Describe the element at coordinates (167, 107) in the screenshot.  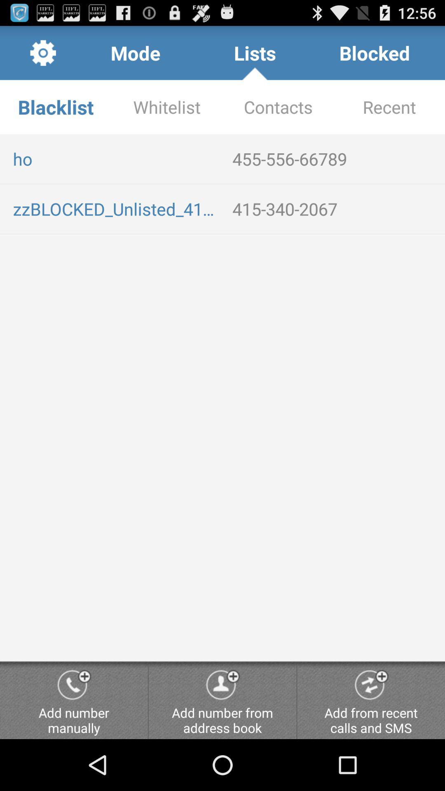
I see `choose the app to the right of the blacklist app` at that location.